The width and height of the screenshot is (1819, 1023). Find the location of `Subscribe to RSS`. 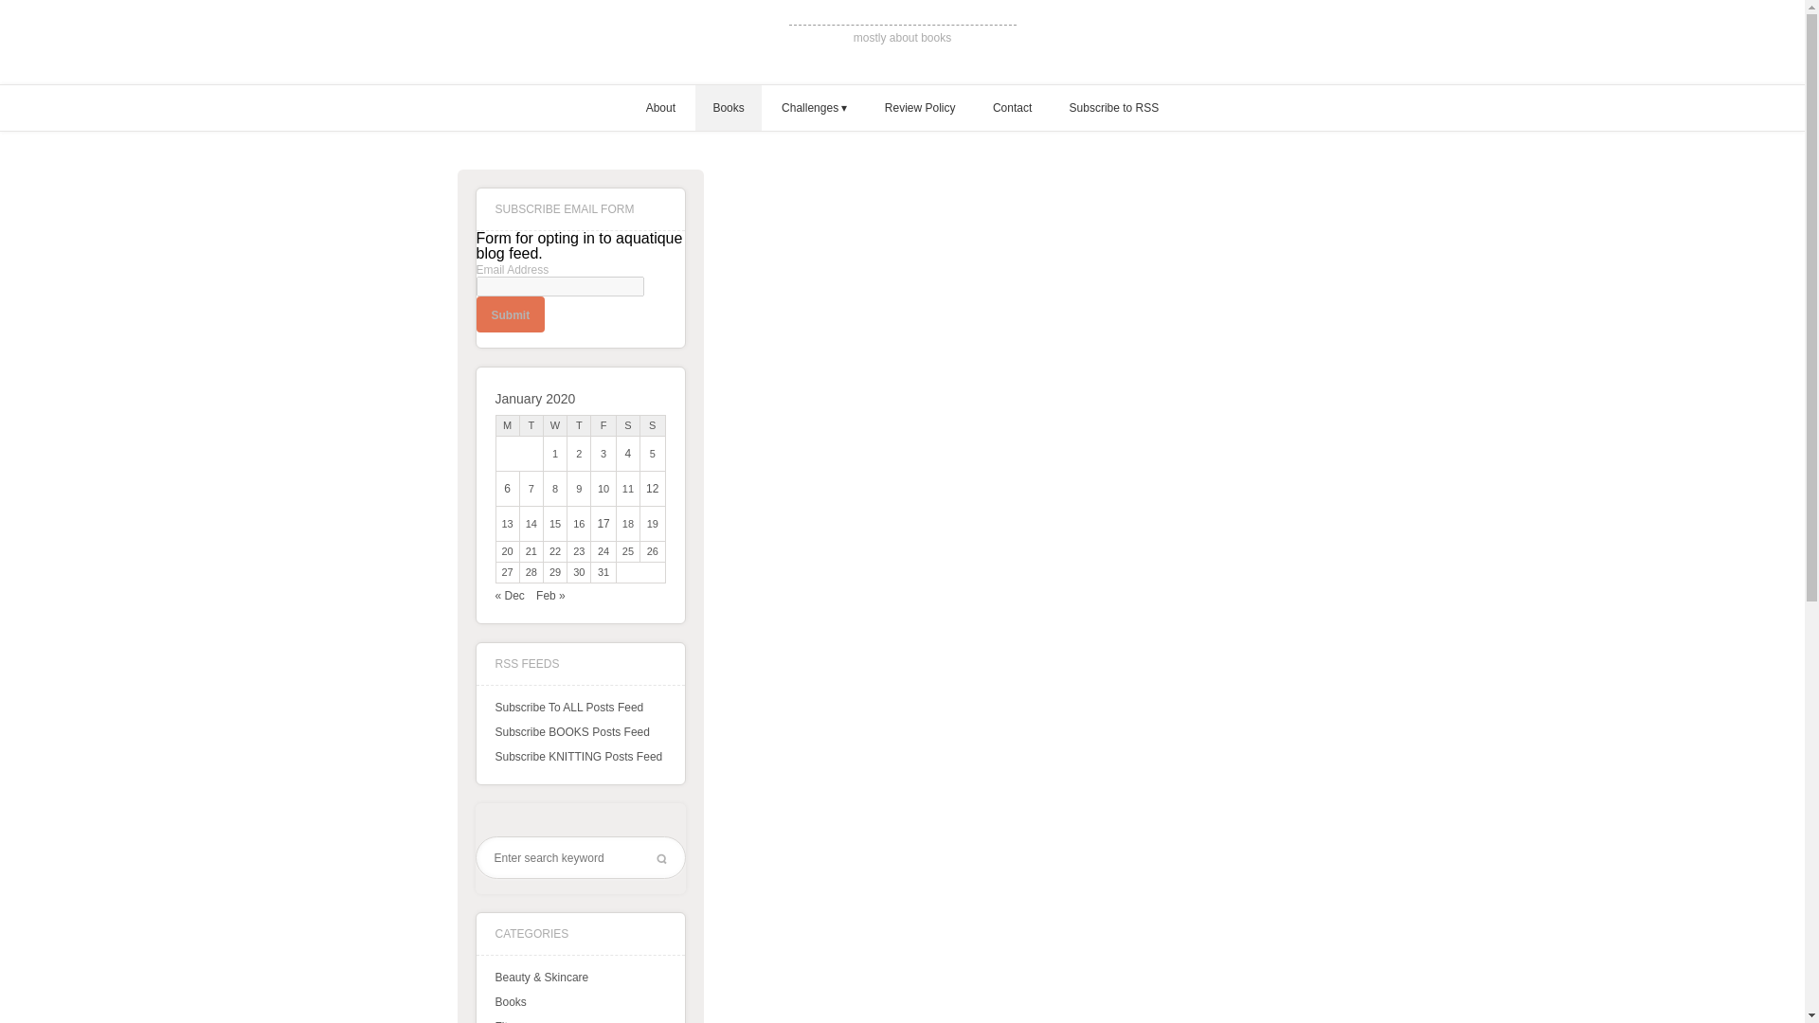

Subscribe to RSS is located at coordinates (1114, 108).